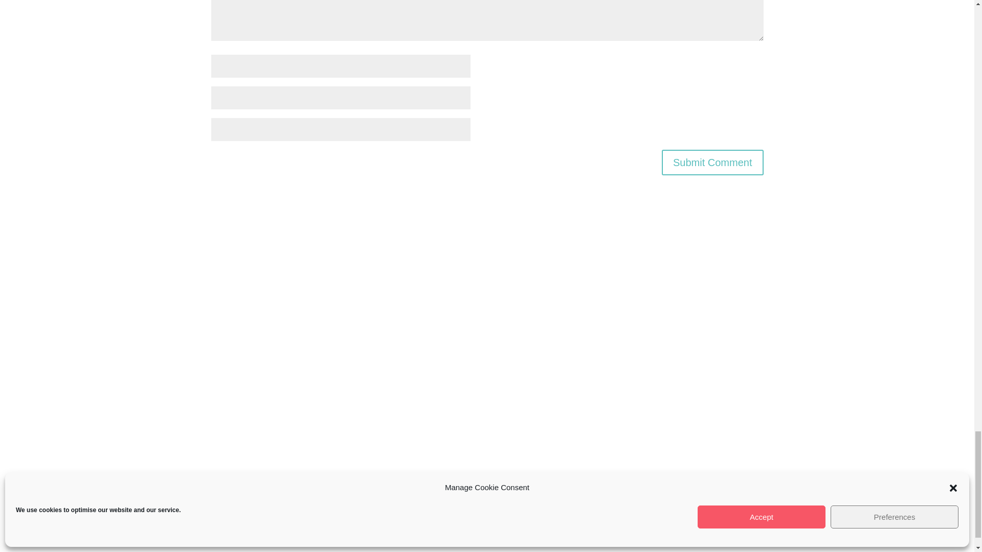 This screenshot has width=982, height=552. Describe the element at coordinates (713, 163) in the screenshot. I see `Submit Comment` at that location.